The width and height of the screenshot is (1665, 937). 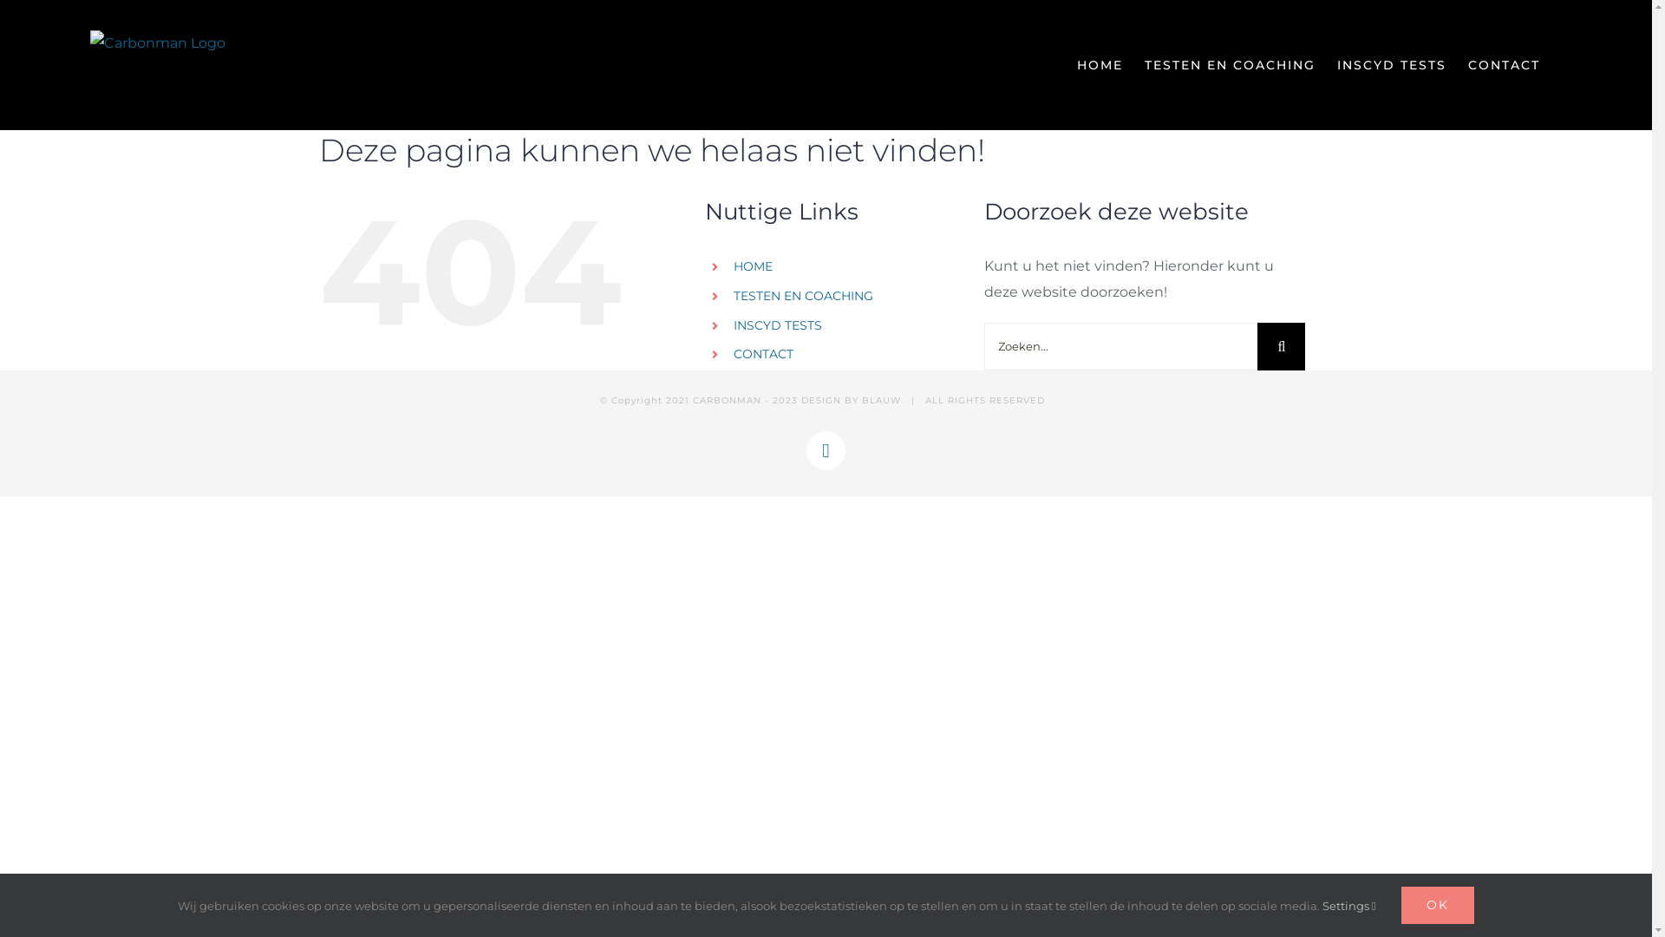 What do you see at coordinates (1504, 65) in the screenshot?
I see `CONTACT` at bounding box center [1504, 65].